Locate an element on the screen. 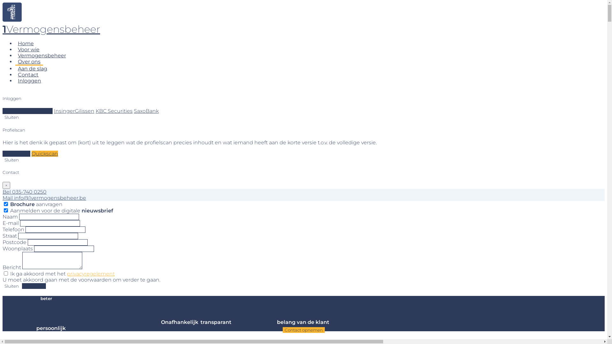  Sluiten is located at coordinates (11, 286).